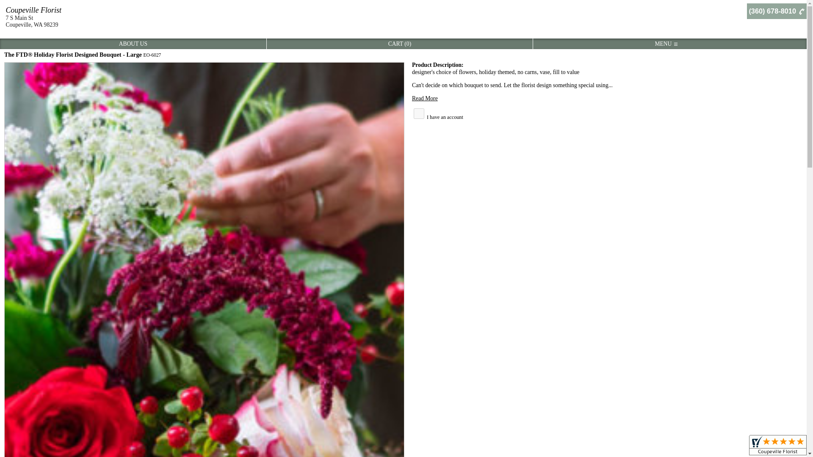 The width and height of the screenshot is (813, 457). I want to click on ABOUT US, so click(133, 44).